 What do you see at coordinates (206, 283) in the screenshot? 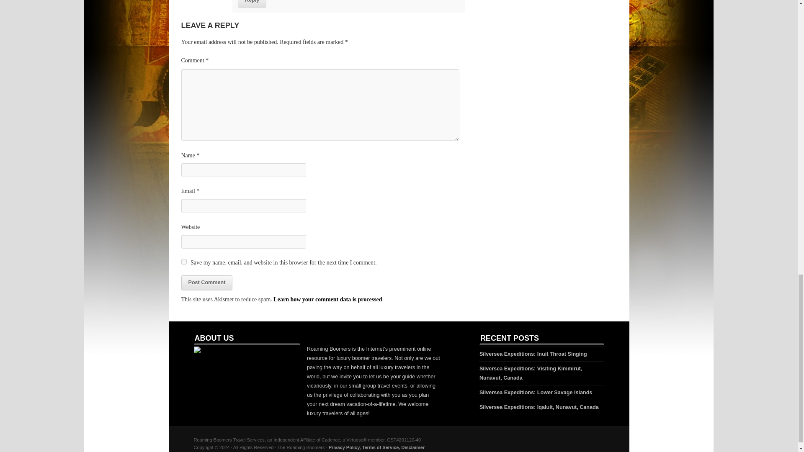
I see `Post Comment` at bounding box center [206, 283].